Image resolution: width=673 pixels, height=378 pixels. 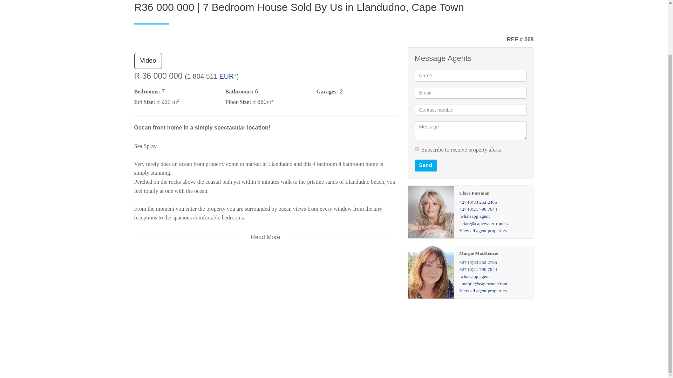 What do you see at coordinates (265, 232) in the screenshot?
I see `Read More` at bounding box center [265, 232].